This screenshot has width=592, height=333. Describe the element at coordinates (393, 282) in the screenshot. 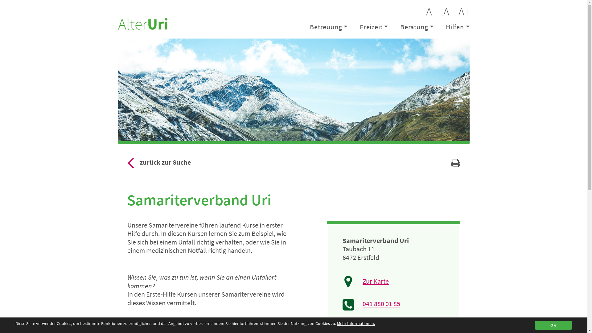

I see `Zur Karte` at that location.